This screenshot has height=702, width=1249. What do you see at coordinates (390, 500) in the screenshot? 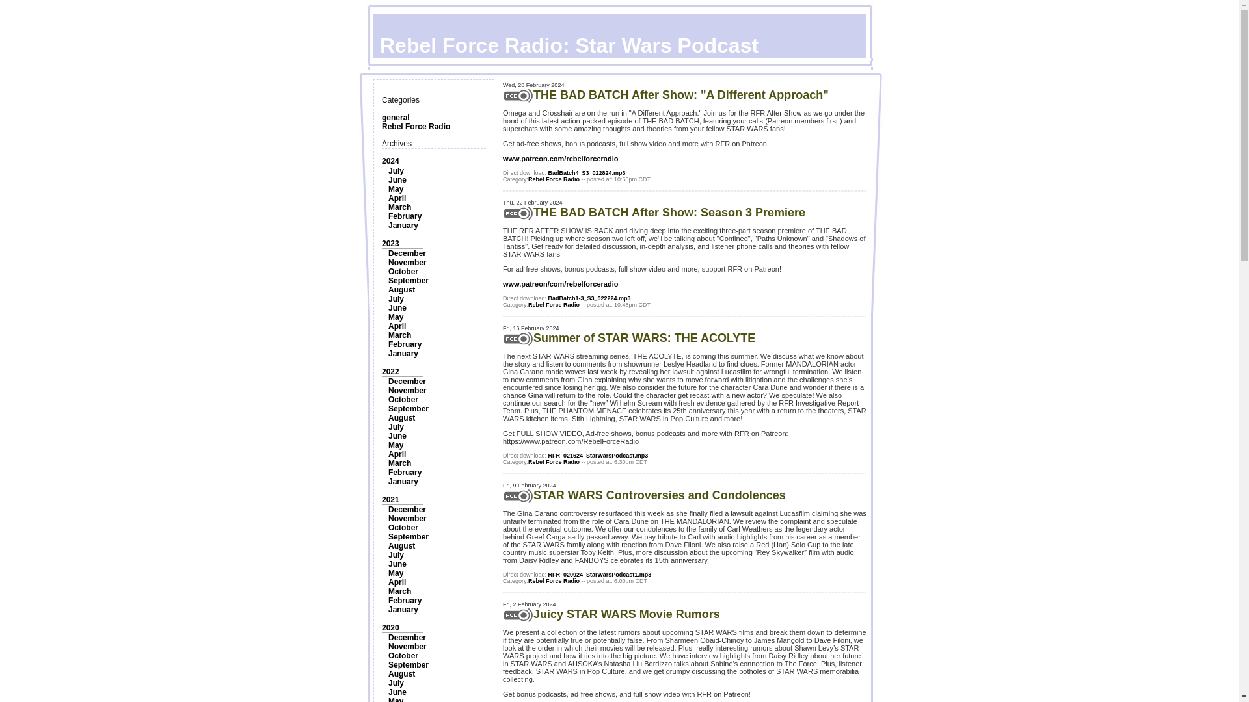
I see `2021` at bounding box center [390, 500].